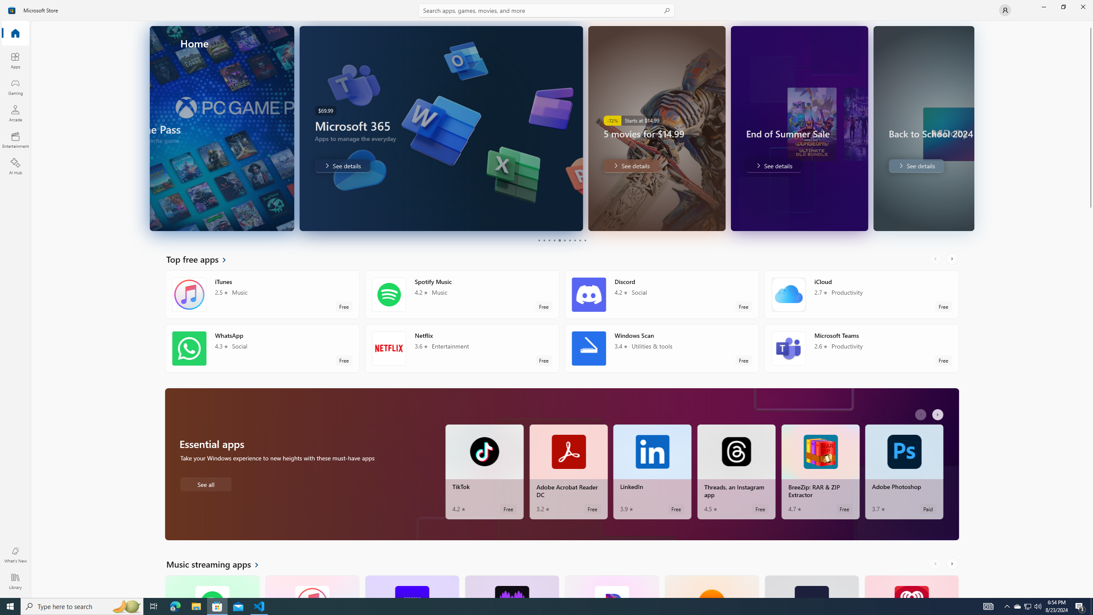 This screenshot has height=615, width=1093. What do you see at coordinates (662, 295) in the screenshot?
I see `Discord. Average rating of 4.2 out of five stars. Free  ` at bounding box center [662, 295].